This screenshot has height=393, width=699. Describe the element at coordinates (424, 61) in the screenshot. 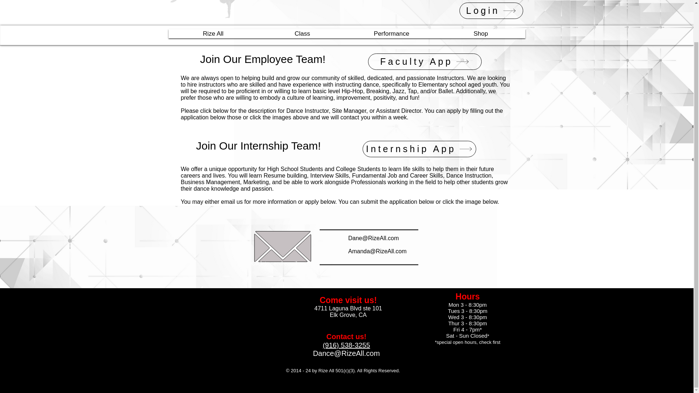

I see `Faculty App` at that location.